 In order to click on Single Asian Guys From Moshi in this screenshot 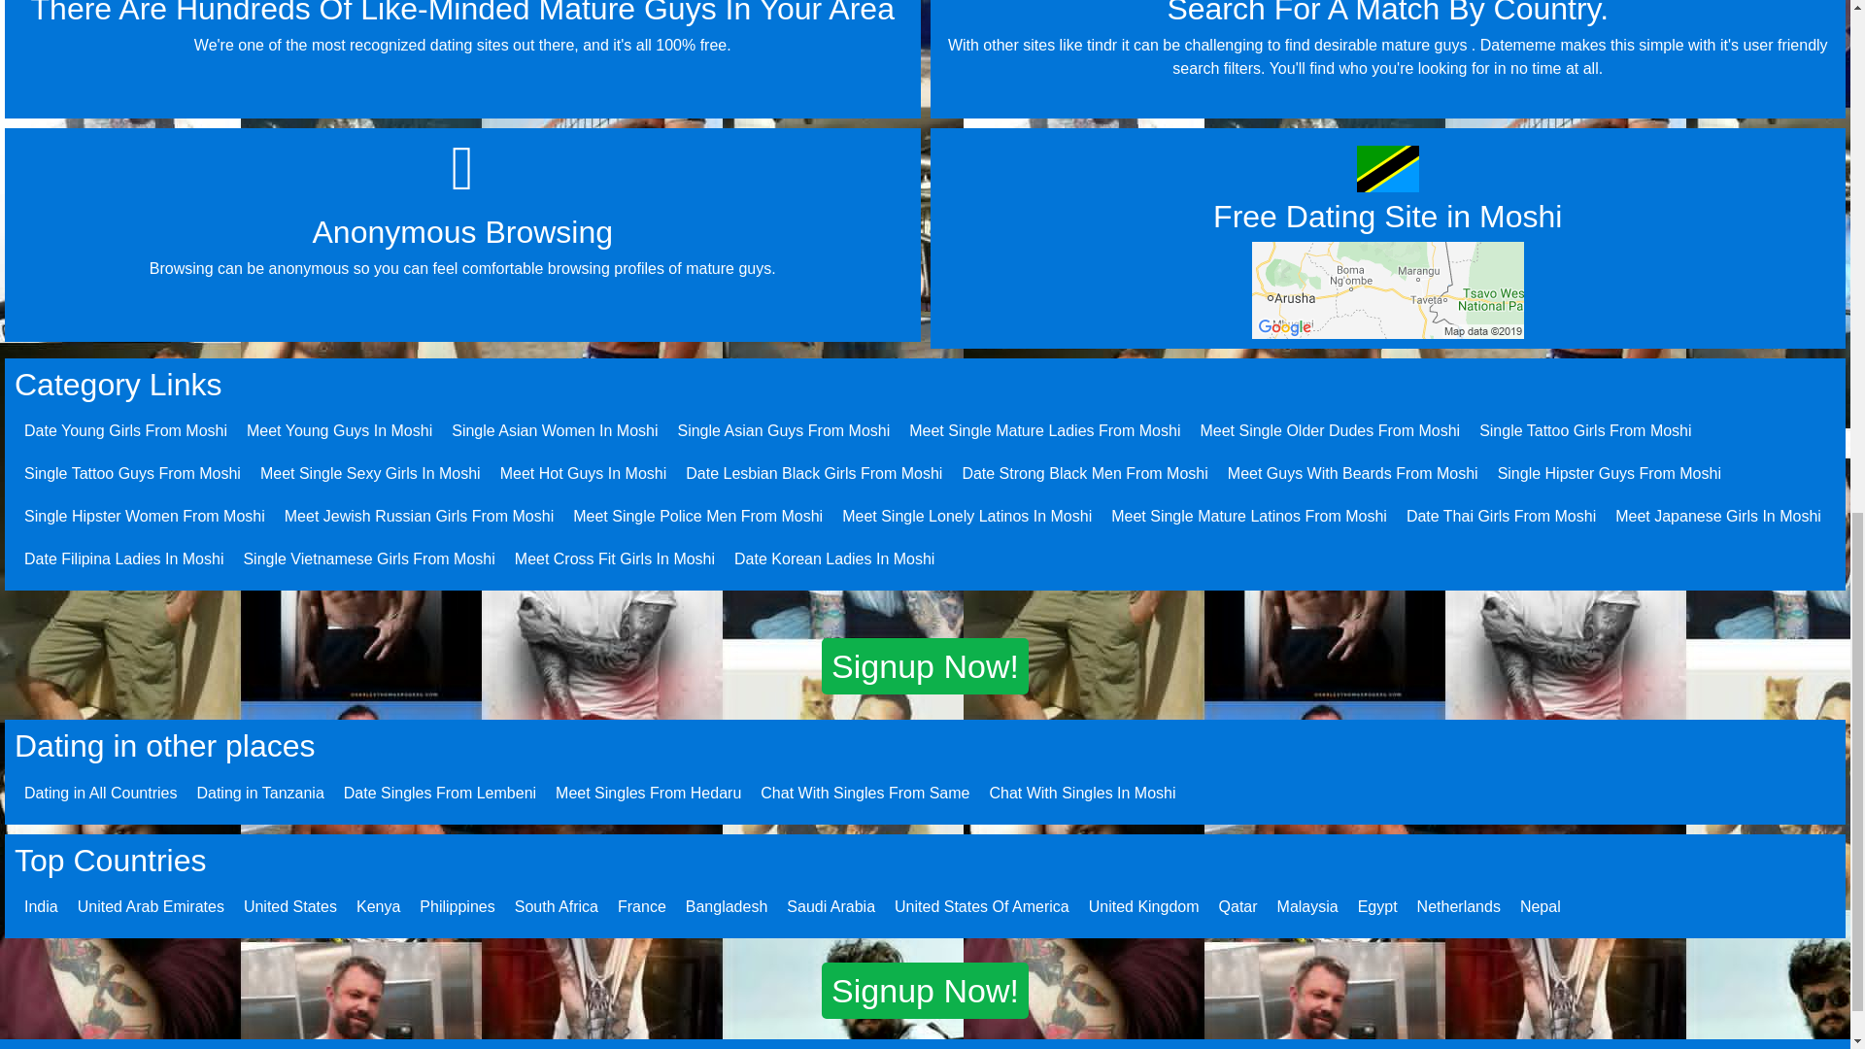, I will do `click(783, 431)`.